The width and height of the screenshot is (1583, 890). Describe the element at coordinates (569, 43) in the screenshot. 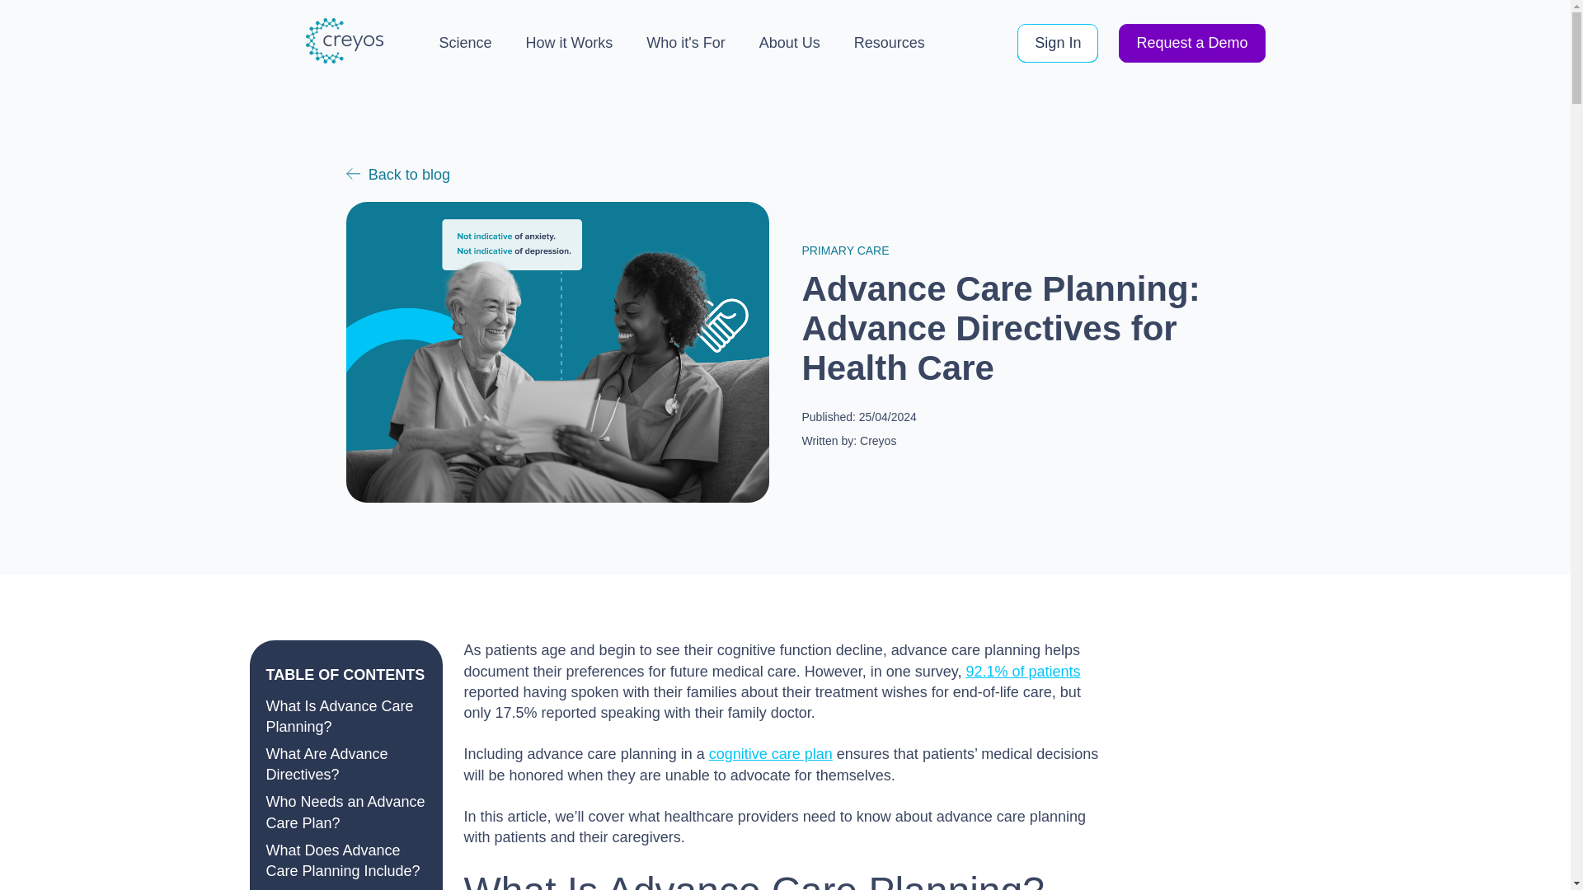

I see `How it Works` at that location.